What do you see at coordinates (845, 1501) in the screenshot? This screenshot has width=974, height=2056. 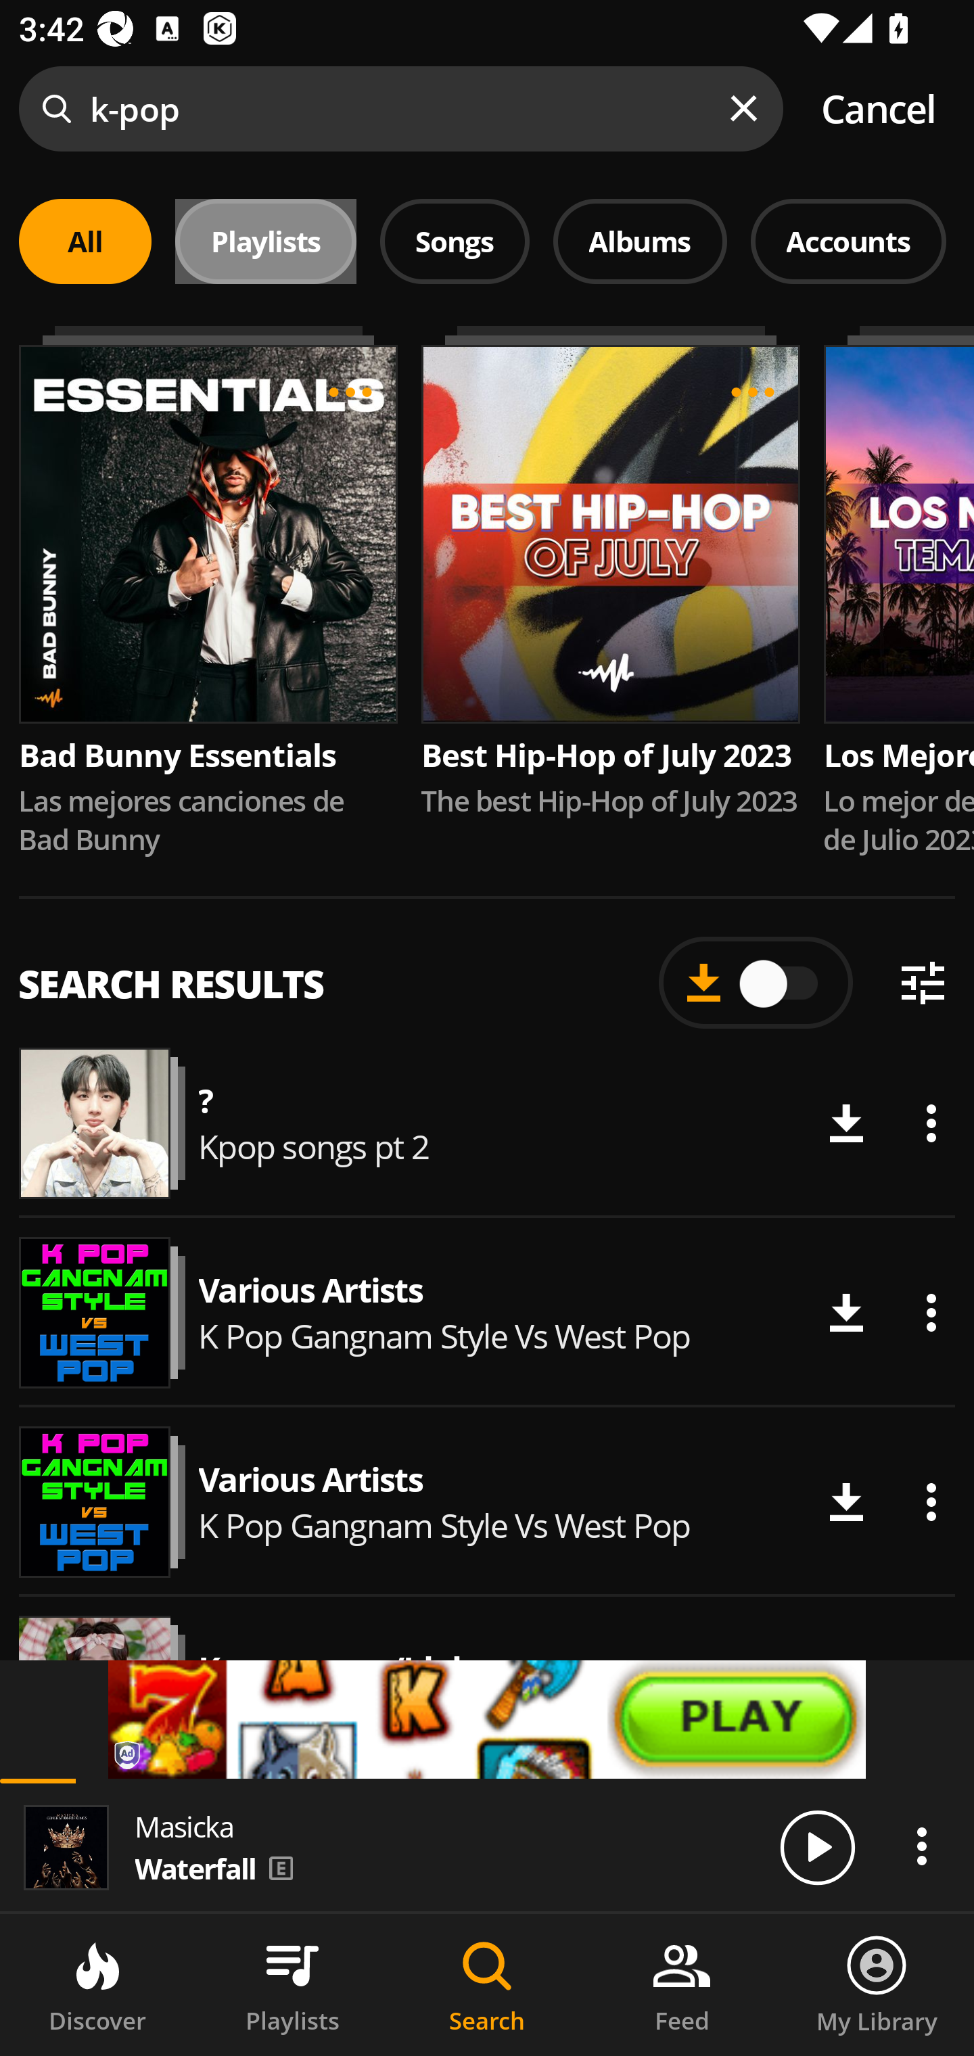 I see `Download` at bounding box center [845, 1501].